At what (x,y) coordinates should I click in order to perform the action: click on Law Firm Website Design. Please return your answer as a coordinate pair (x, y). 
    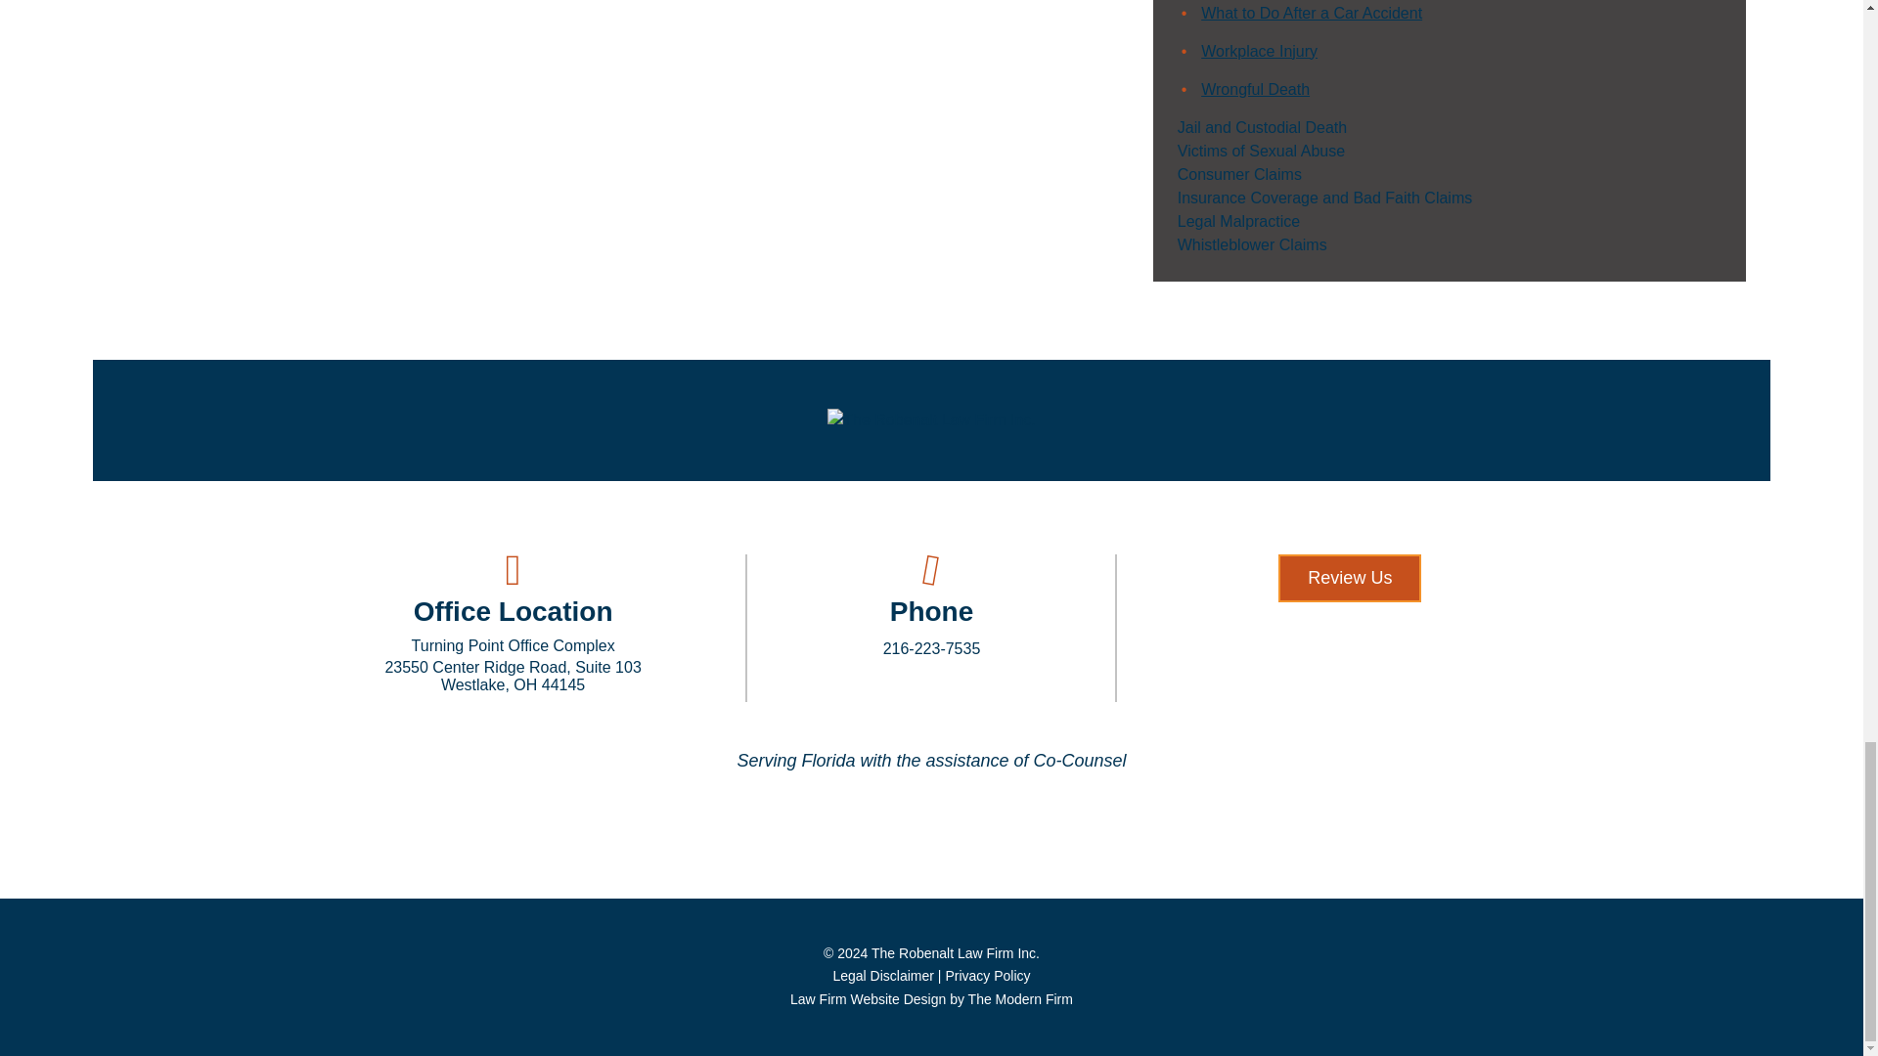
    Looking at the image, I should click on (931, 999).